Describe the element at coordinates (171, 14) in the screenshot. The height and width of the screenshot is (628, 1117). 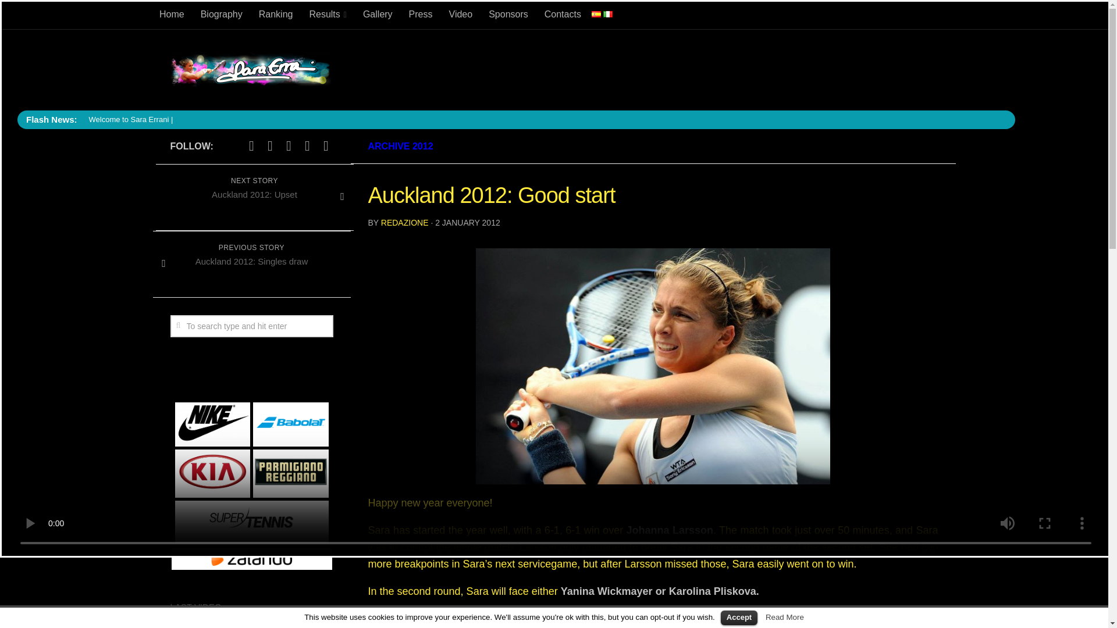
I see `Home` at that location.